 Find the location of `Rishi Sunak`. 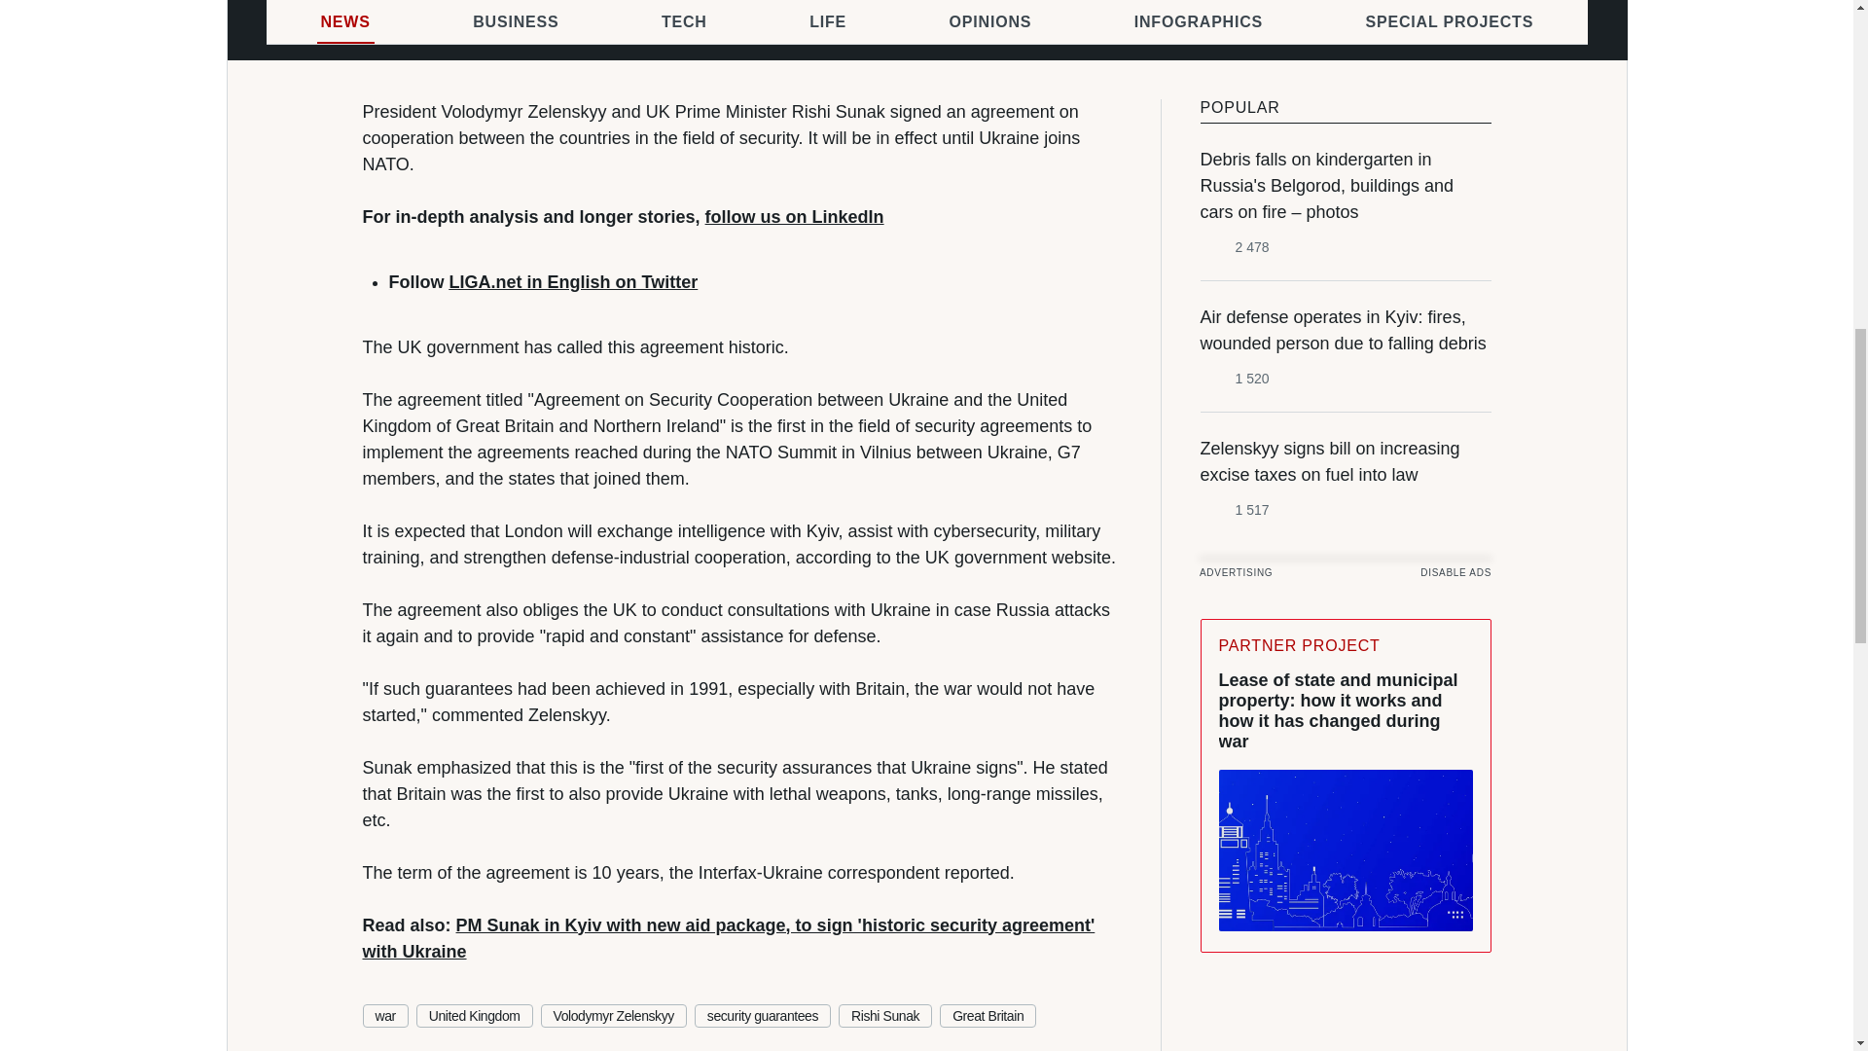

Rishi Sunak is located at coordinates (885, 1016).